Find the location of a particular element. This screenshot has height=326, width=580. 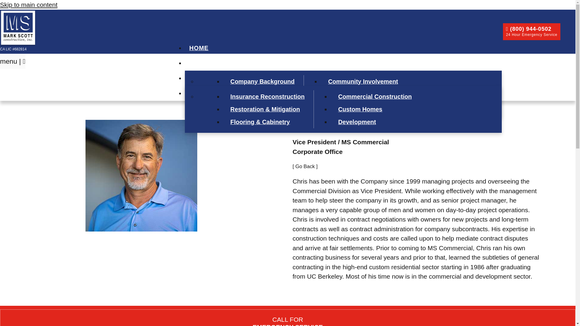

SERVICES is located at coordinates (208, 78).